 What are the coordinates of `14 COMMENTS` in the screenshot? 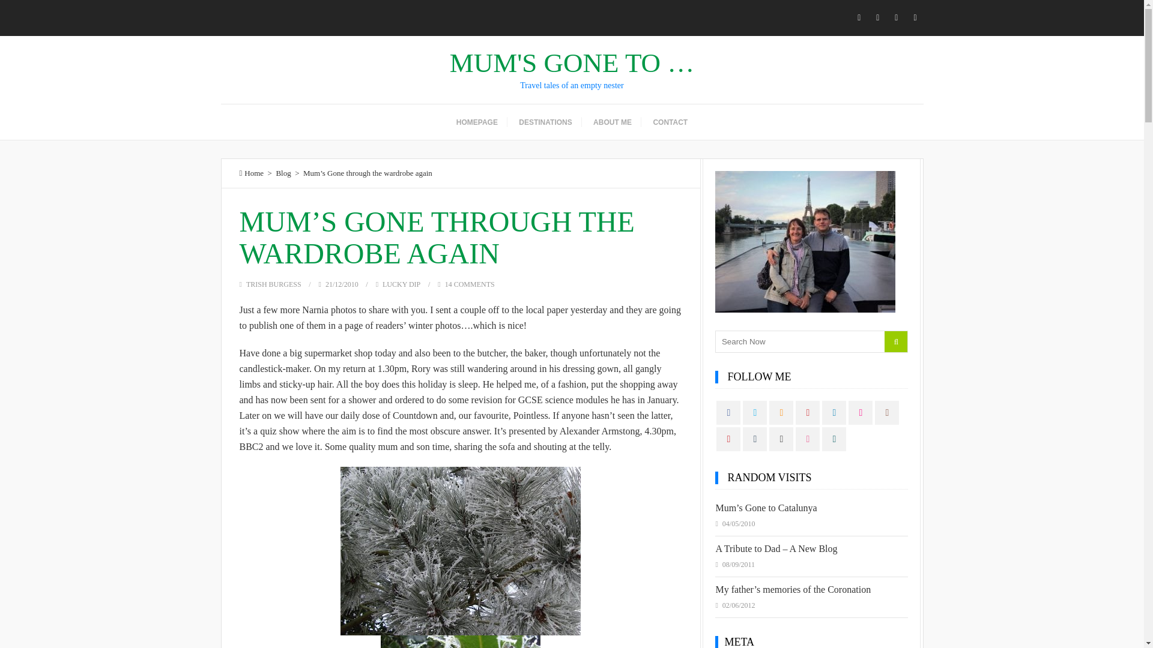 It's located at (470, 284).